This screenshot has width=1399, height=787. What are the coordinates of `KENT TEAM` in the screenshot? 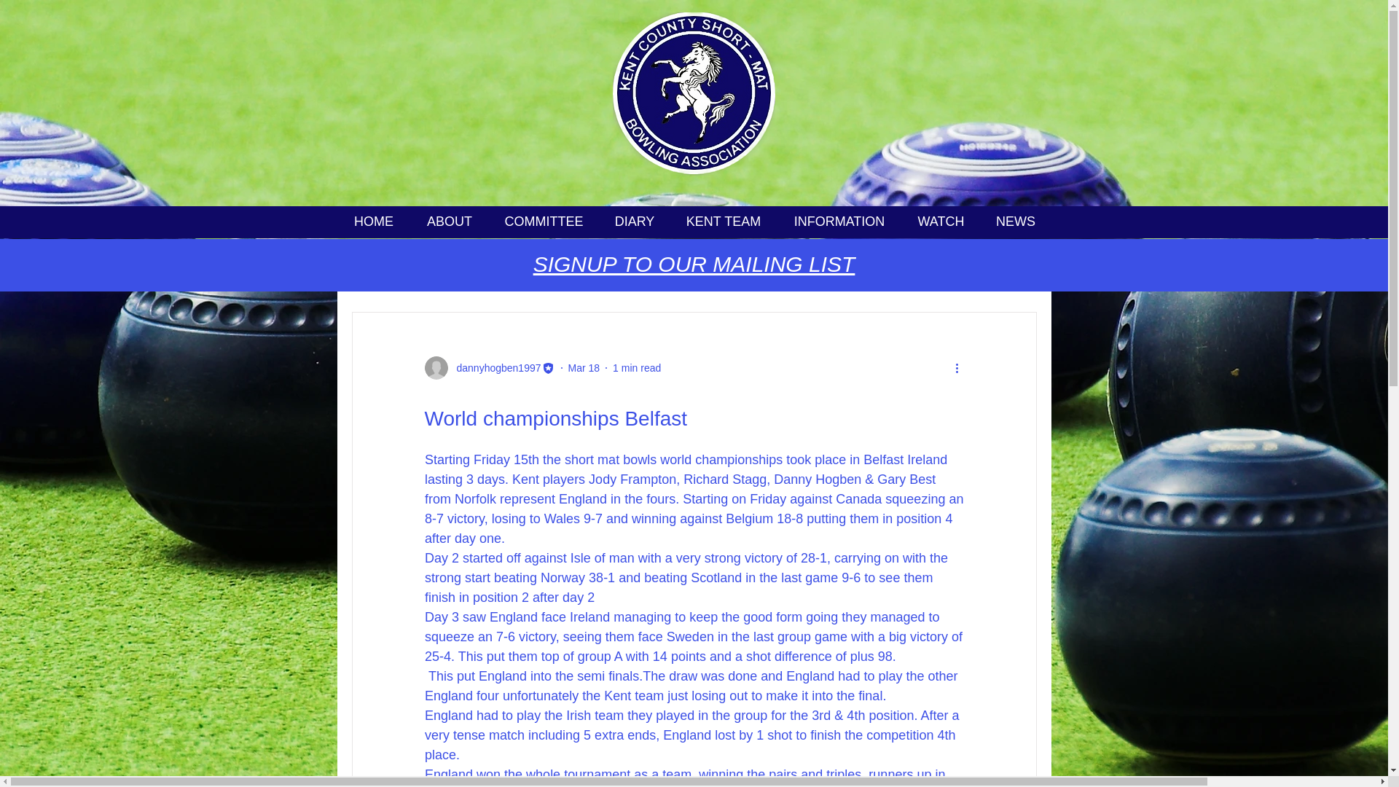 It's located at (724, 222).